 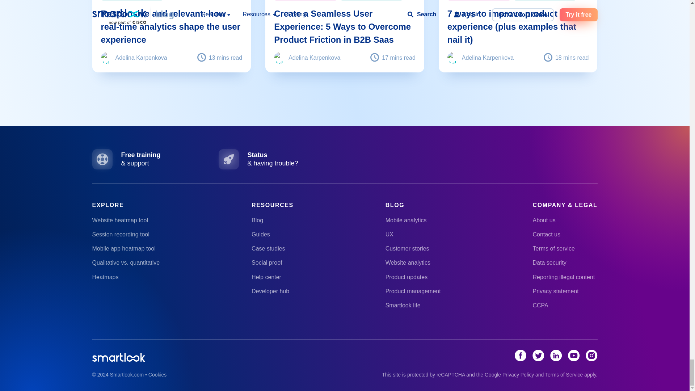 I want to click on Twitter, so click(x=538, y=358).